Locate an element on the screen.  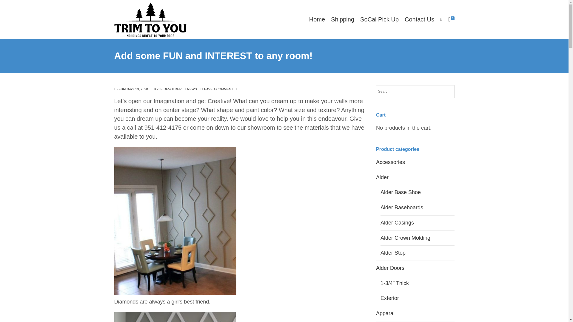
0 is located at coordinates (449, 19).